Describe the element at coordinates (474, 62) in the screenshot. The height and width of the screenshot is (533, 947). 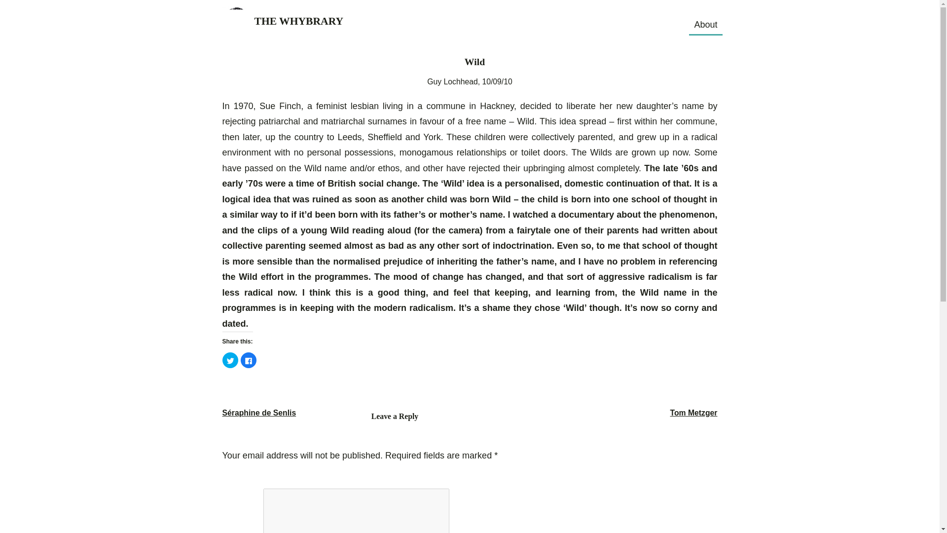
I see `Wild` at that location.